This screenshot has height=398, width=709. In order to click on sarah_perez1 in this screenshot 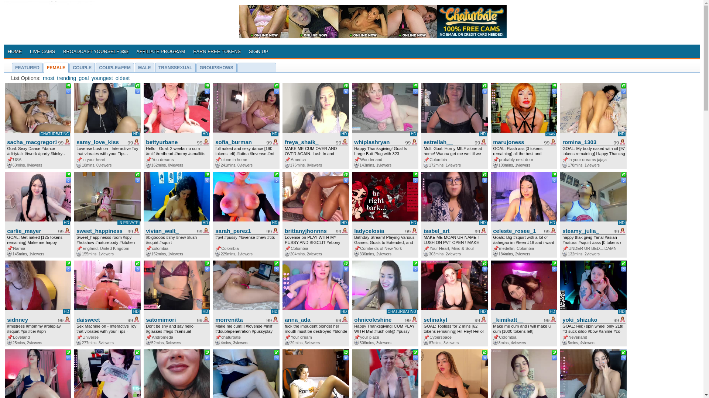, I will do `click(239, 230)`.